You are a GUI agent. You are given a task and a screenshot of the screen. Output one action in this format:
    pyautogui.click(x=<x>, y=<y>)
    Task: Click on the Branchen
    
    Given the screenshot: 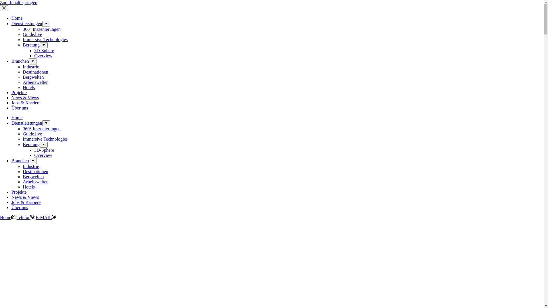 What is the action you would take?
    pyautogui.click(x=20, y=161)
    